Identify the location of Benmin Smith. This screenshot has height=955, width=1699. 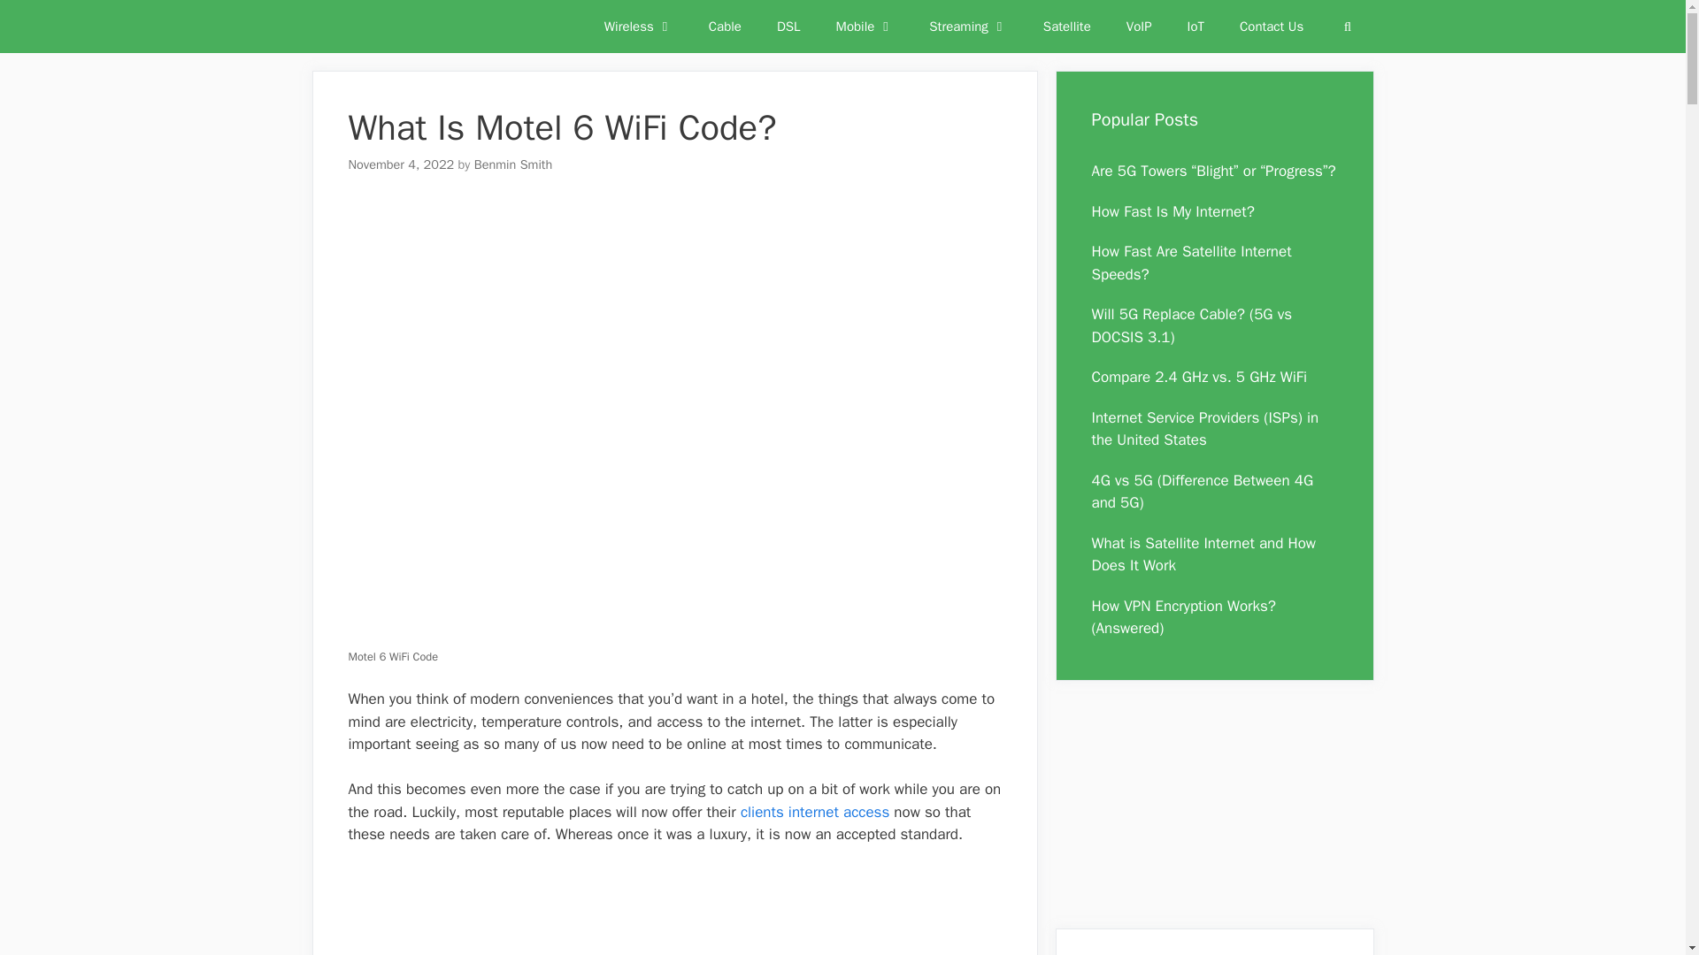
(513, 164).